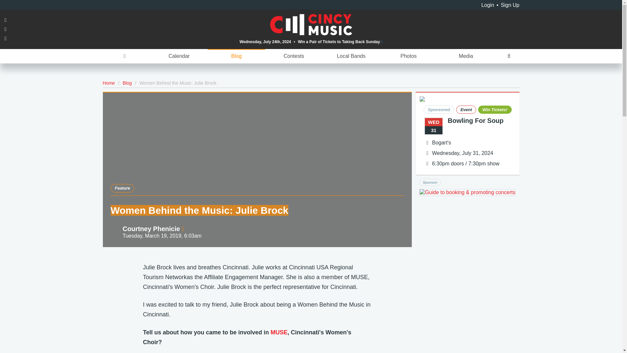  I want to click on CincyMusic, so click(311, 24).